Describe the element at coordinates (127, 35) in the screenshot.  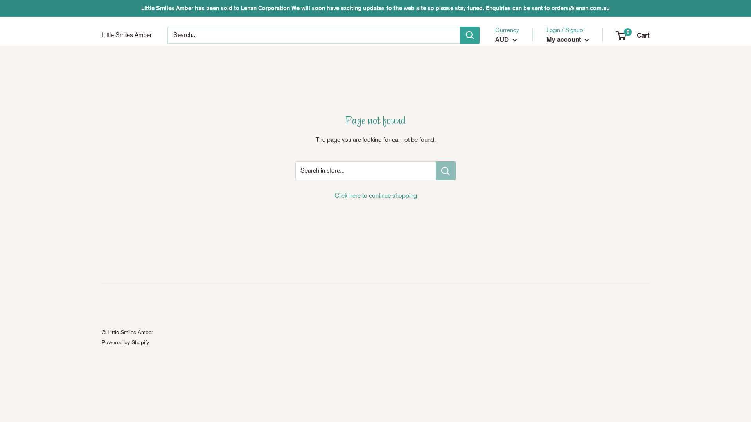
I see `Little Smiles Amber` at that location.